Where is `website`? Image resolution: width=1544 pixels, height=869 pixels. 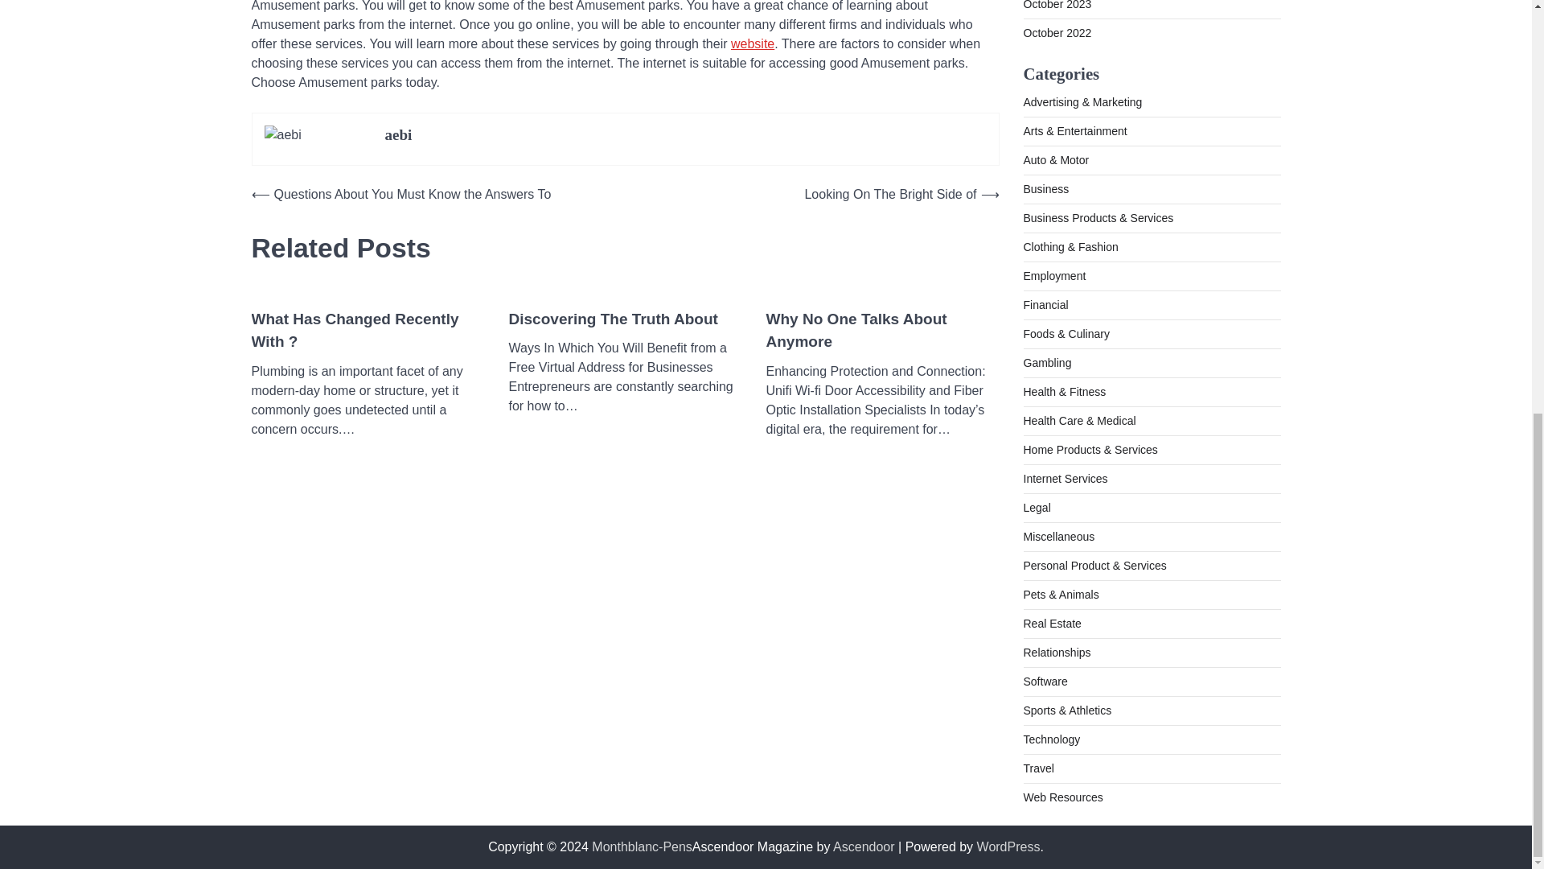
website is located at coordinates (753, 43).